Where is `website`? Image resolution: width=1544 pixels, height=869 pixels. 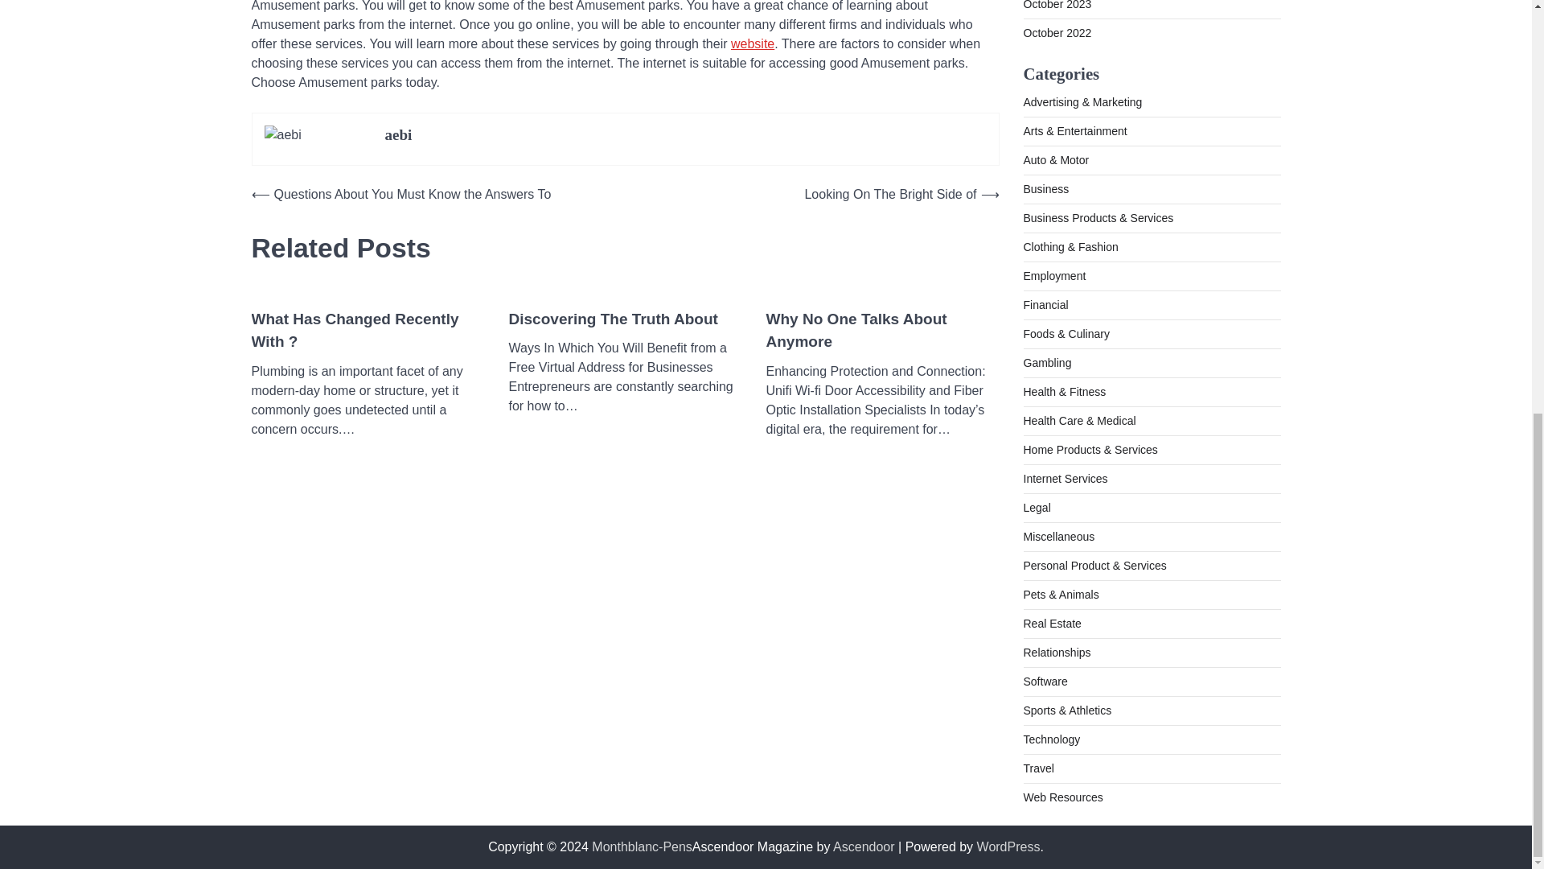
website is located at coordinates (753, 43).